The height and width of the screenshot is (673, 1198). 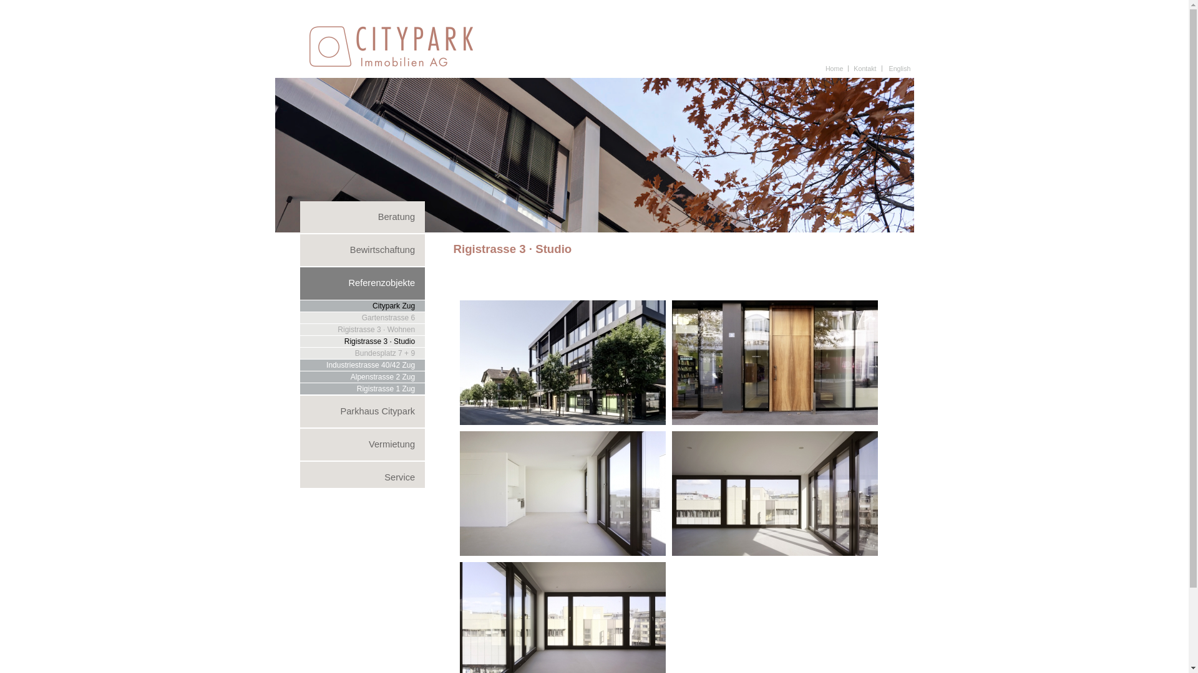 What do you see at coordinates (865, 69) in the screenshot?
I see `Kontakt` at bounding box center [865, 69].